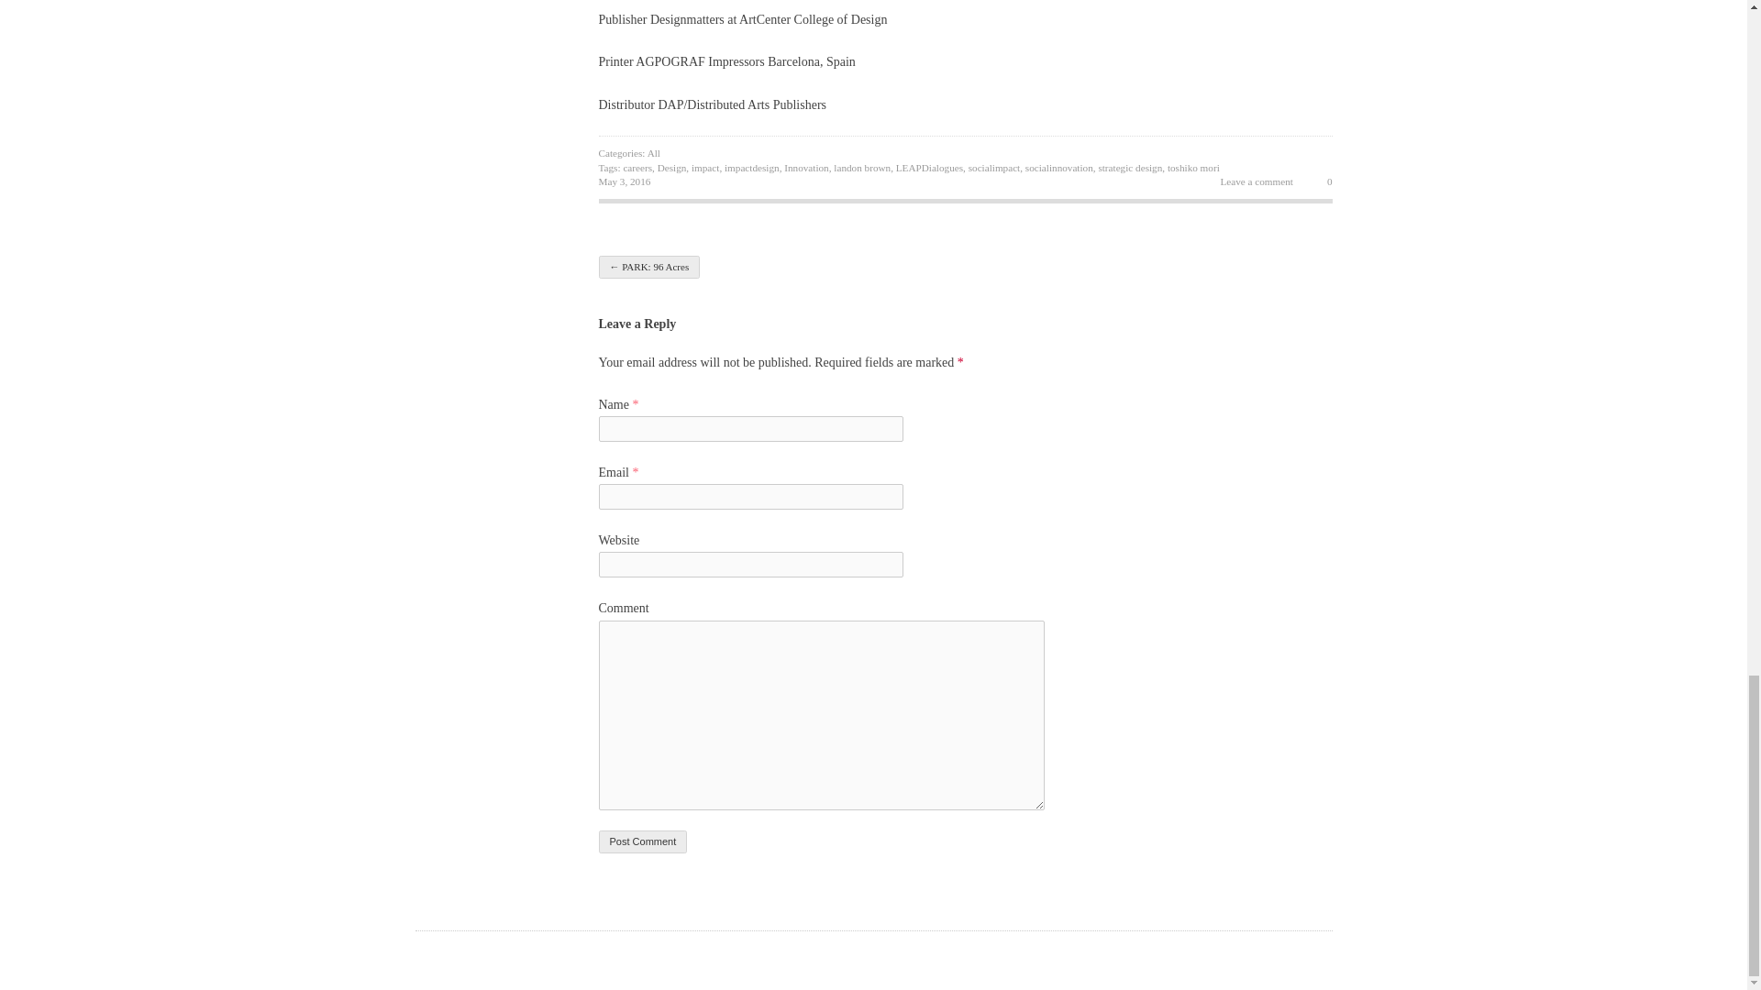  What do you see at coordinates (654, 152) in the screenshot?
I see `All` at bounding box center [654, 152].